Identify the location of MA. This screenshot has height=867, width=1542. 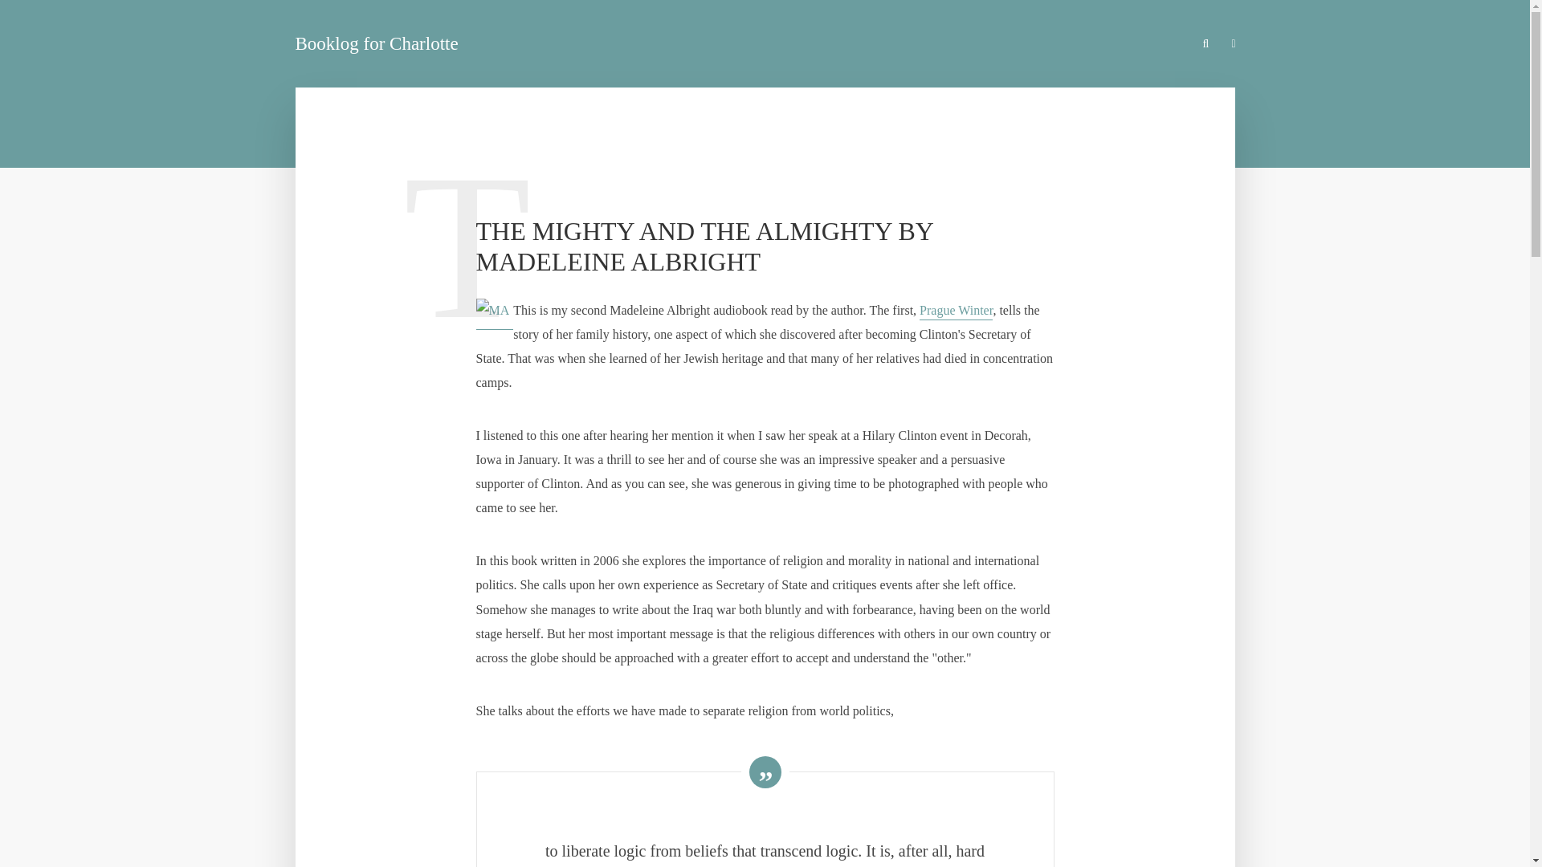
(492, 310).